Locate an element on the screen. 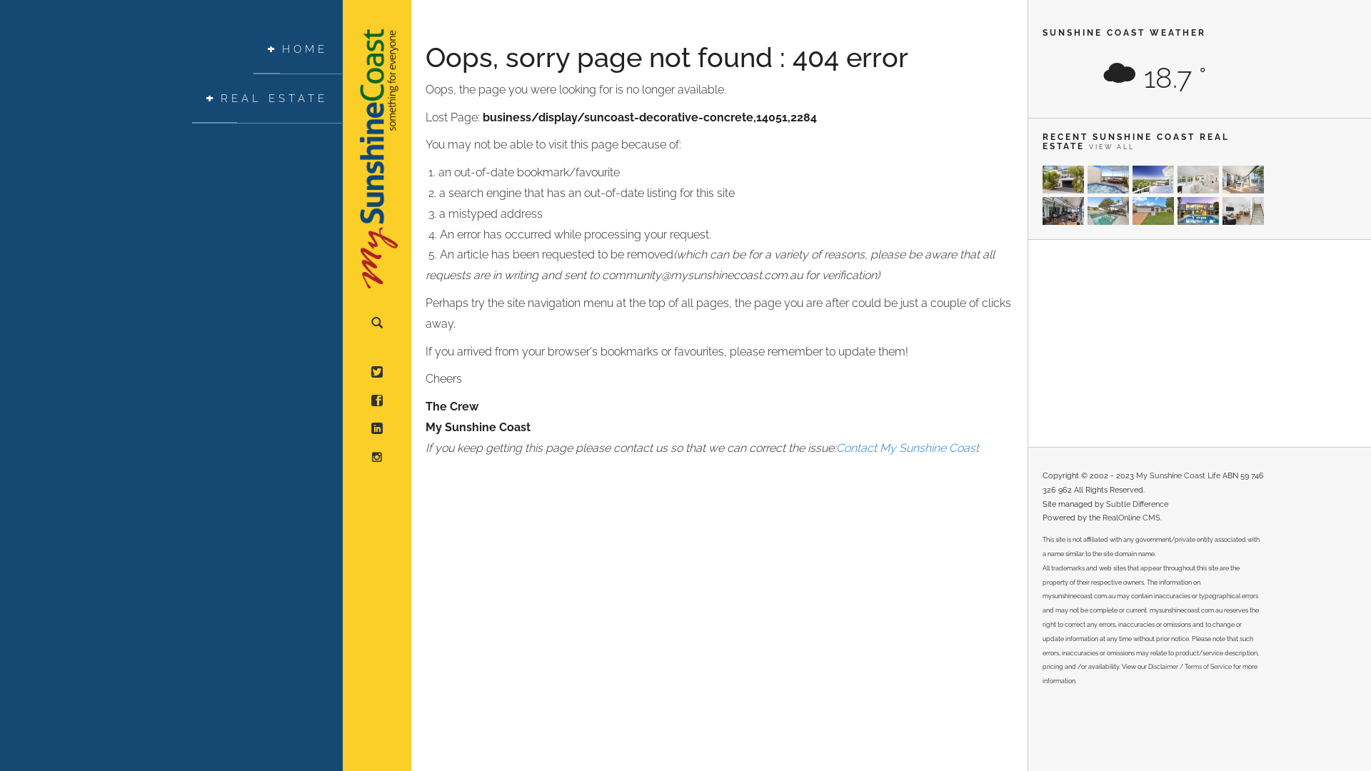  REAL ESTATE is located at coordinates (267, 99).